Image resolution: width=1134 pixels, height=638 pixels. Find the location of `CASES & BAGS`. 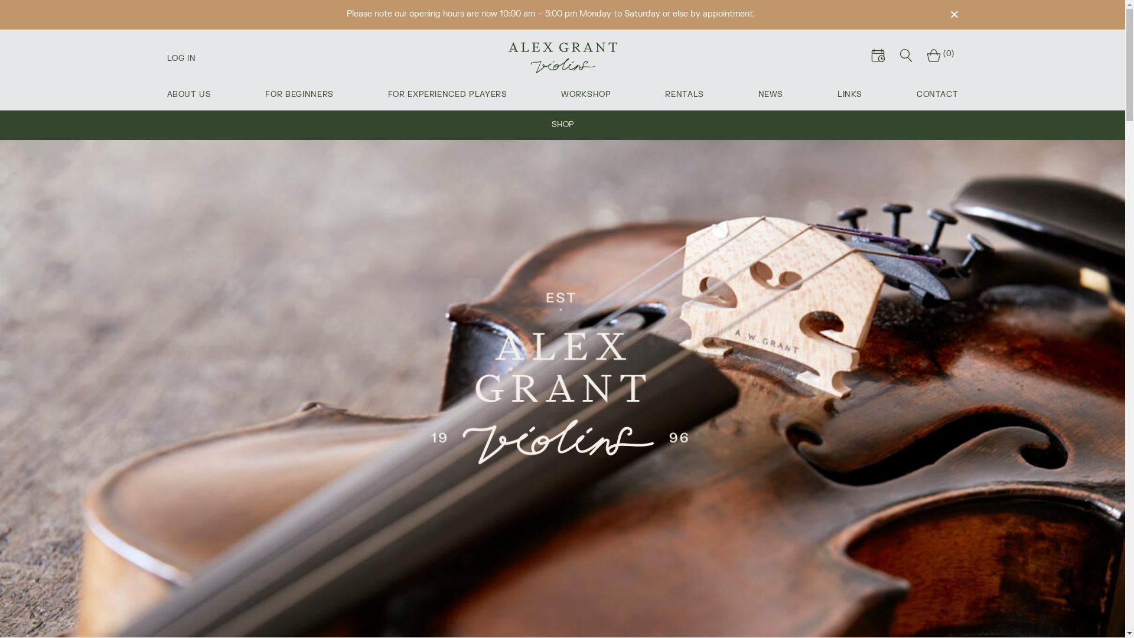

CASES & BAGS is located at coordinates (637, 125).